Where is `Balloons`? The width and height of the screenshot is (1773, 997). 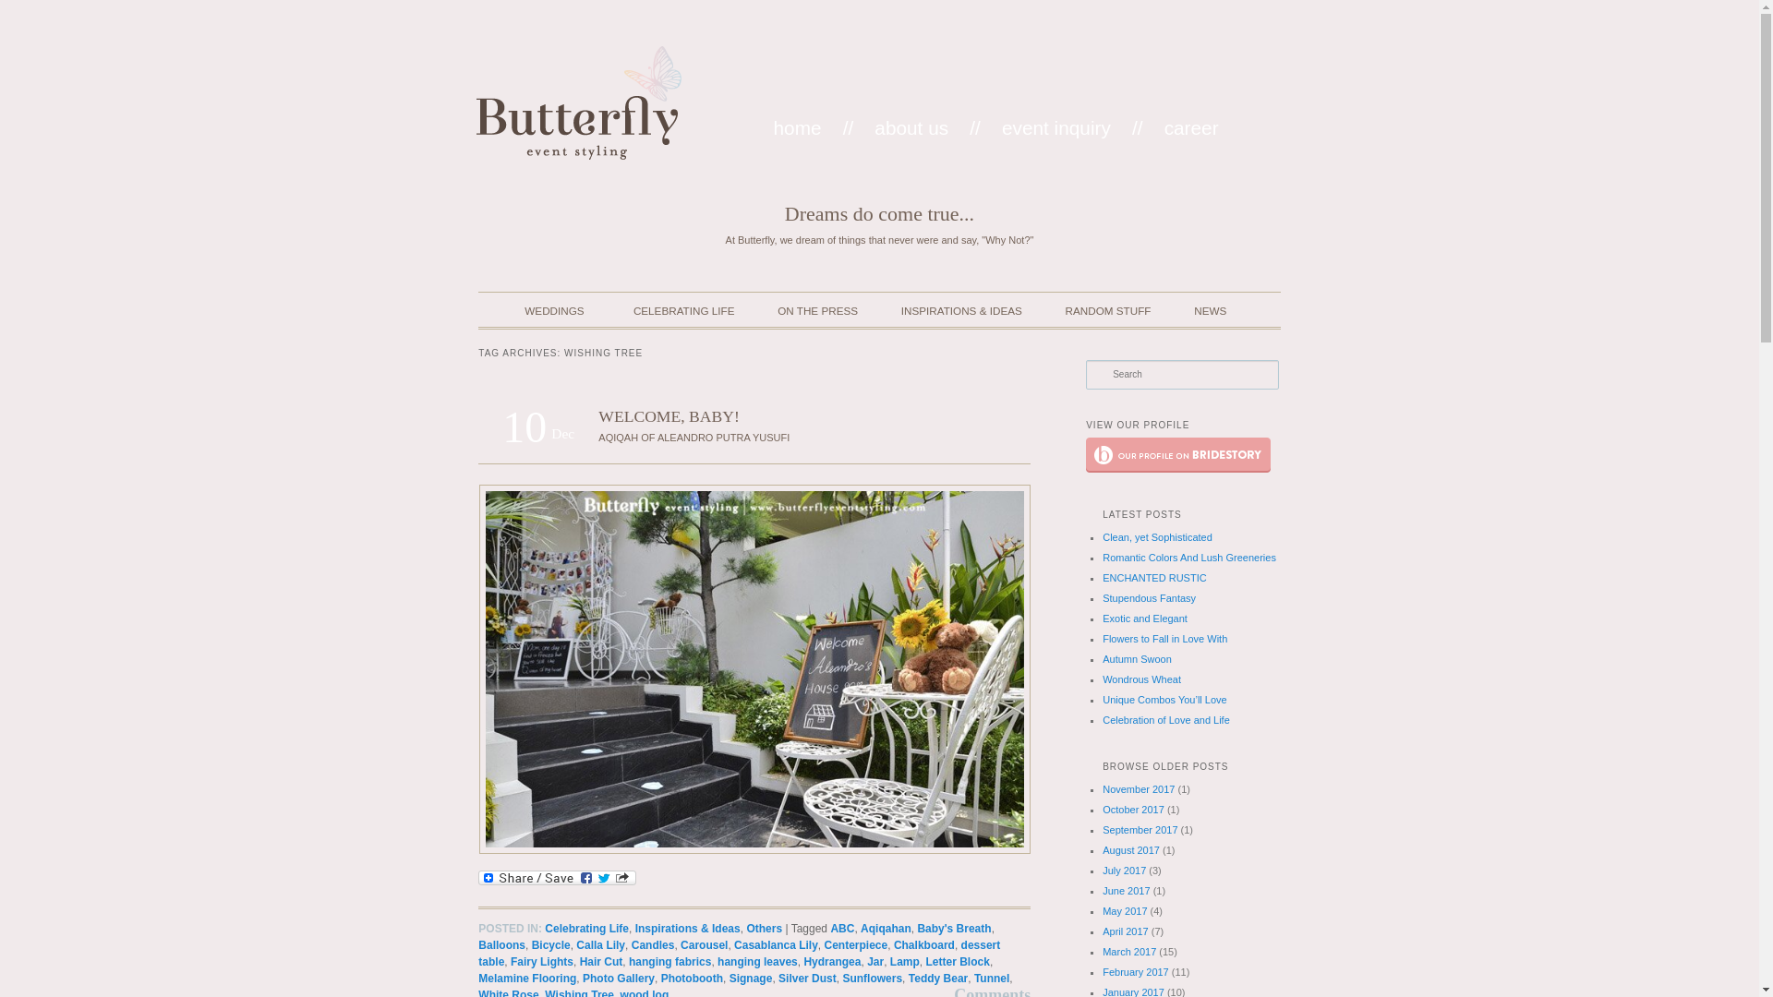
Balloons is located at coordinates (501, 945).